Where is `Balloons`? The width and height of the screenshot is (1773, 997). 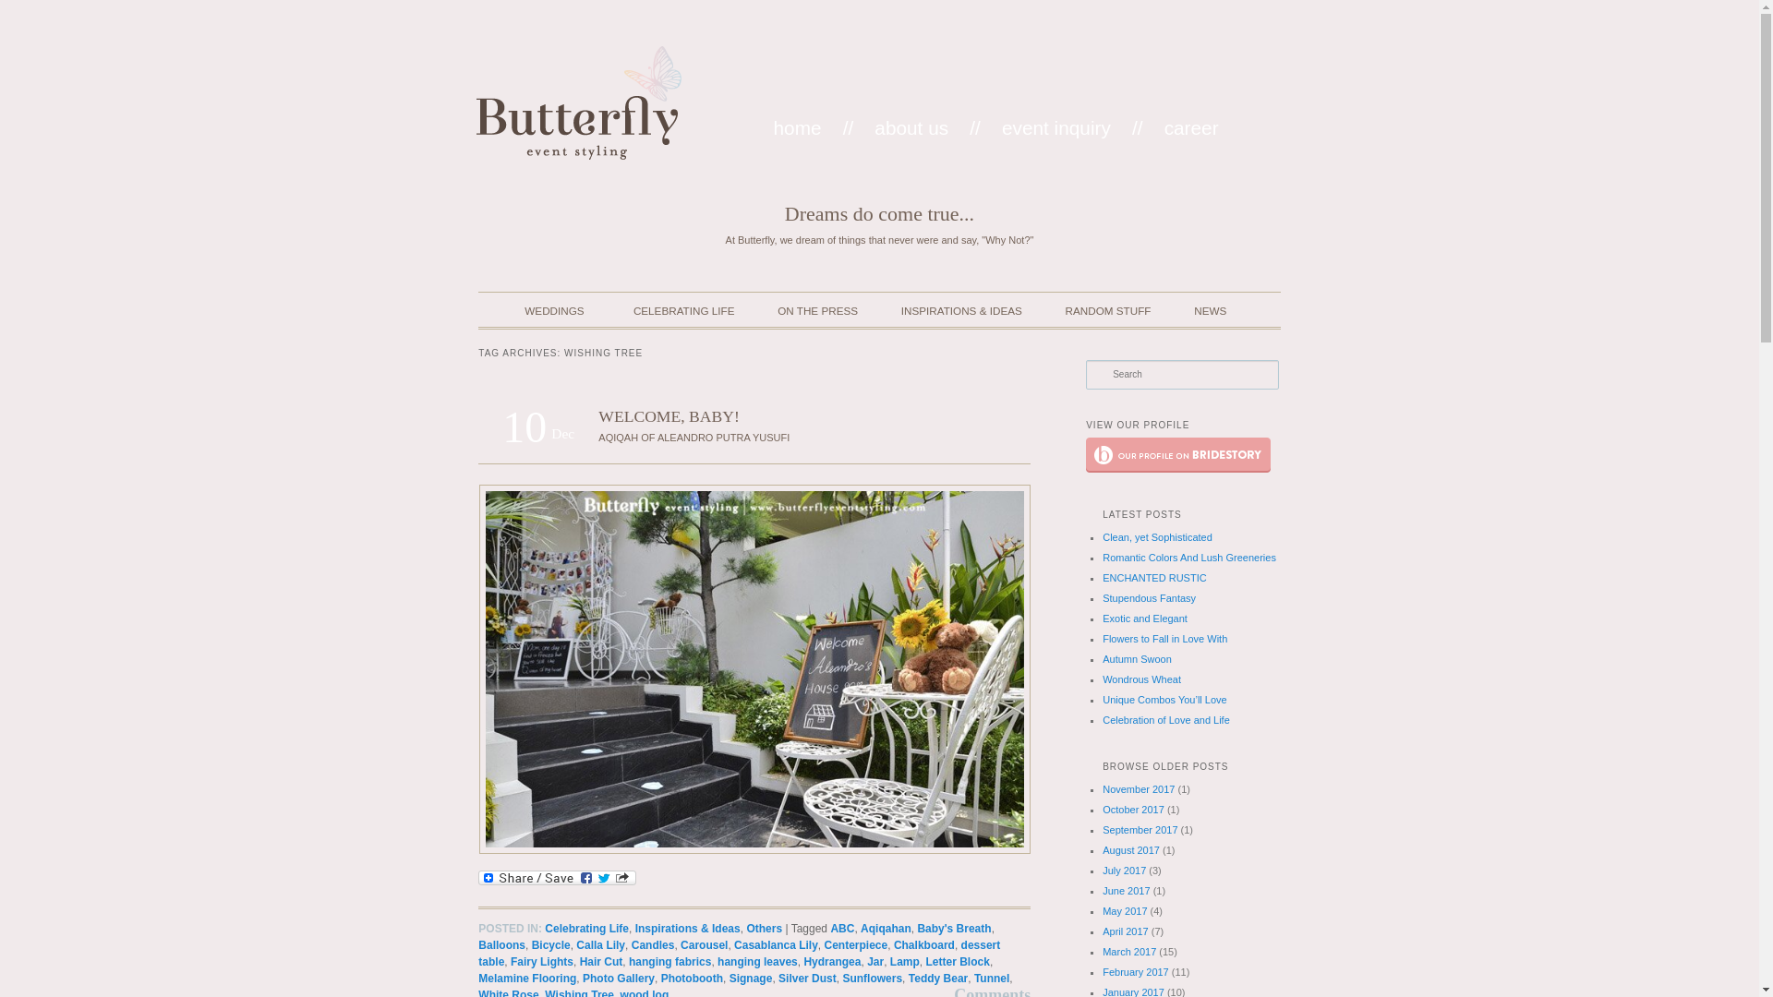
Balloons is located at coordinates (501, 945).